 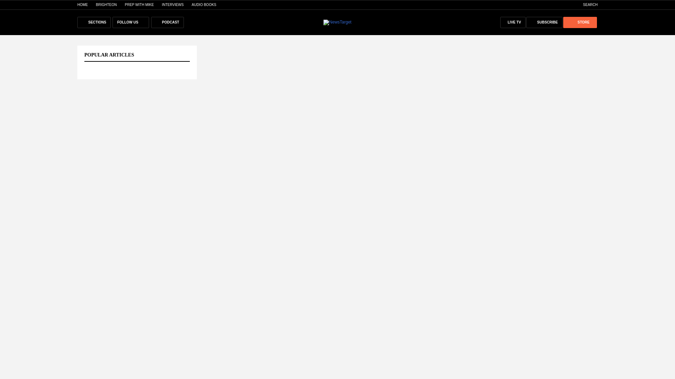 What do you see at coordinates (173, 5) in the screenshot?
I see `INTERVIEWS` at bounding box center [173, 5].